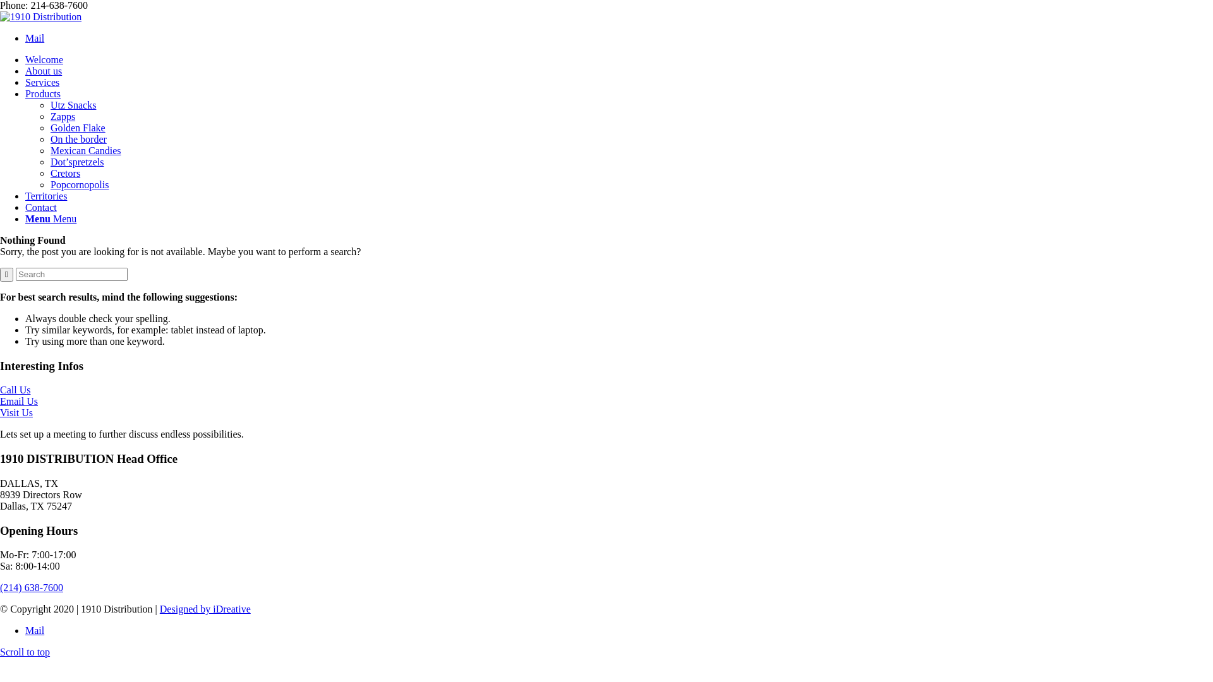 The width and height of the screenshot is (1213, 682). I want to click on Cretors, so click(66, 173).